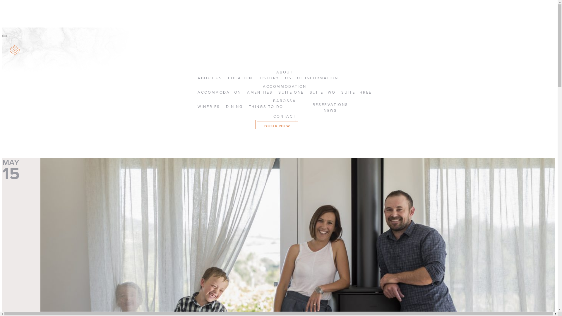  Describe the element at coordinates (323, 92) in the screenshot. I see `SUITE TWO` at that location.